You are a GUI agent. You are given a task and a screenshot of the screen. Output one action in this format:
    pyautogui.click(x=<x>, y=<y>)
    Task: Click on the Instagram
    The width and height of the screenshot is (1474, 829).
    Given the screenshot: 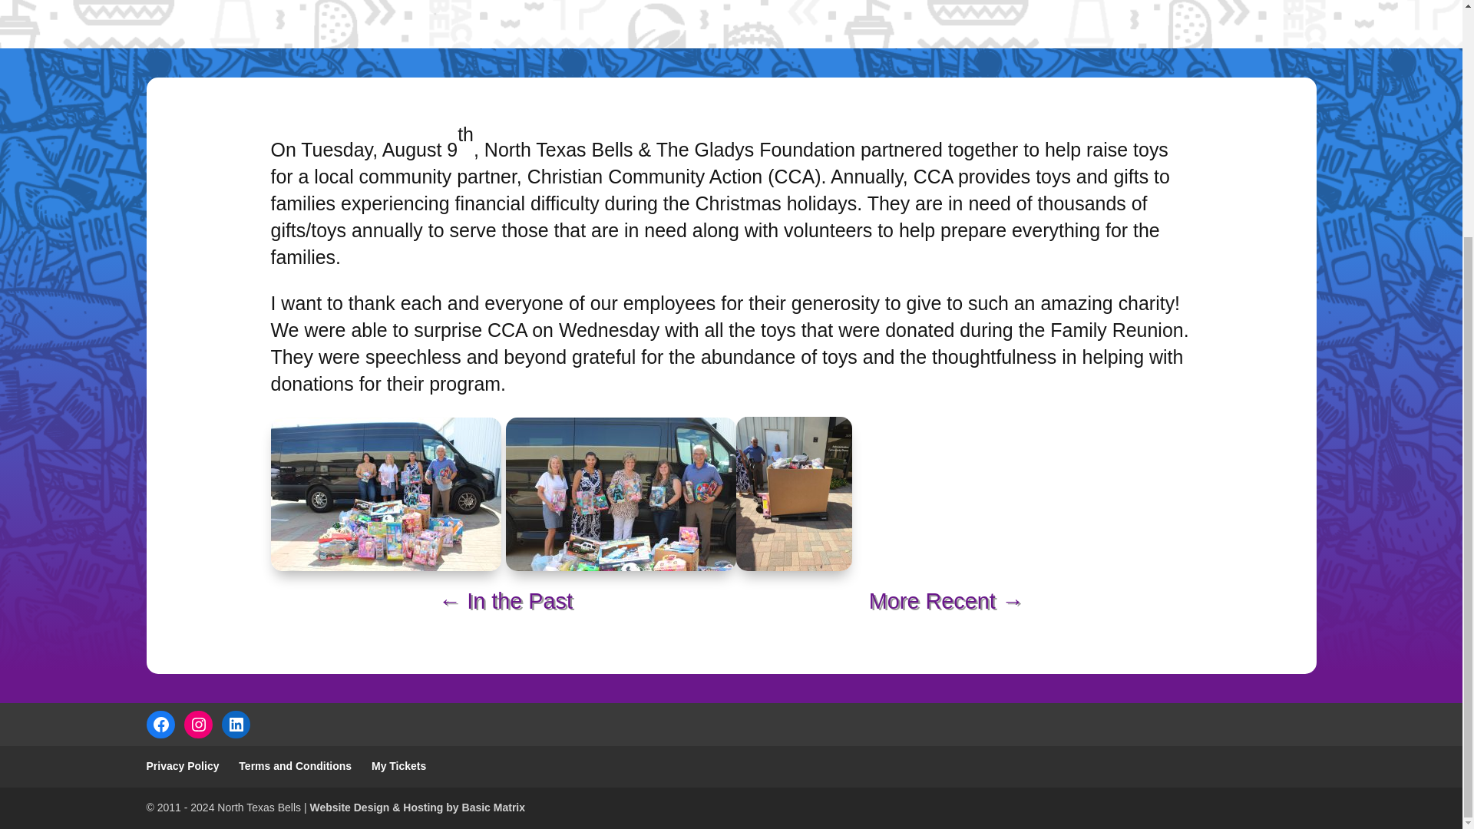 What is the action you would take?
    pyautogui.click(x=198, y=725)
    